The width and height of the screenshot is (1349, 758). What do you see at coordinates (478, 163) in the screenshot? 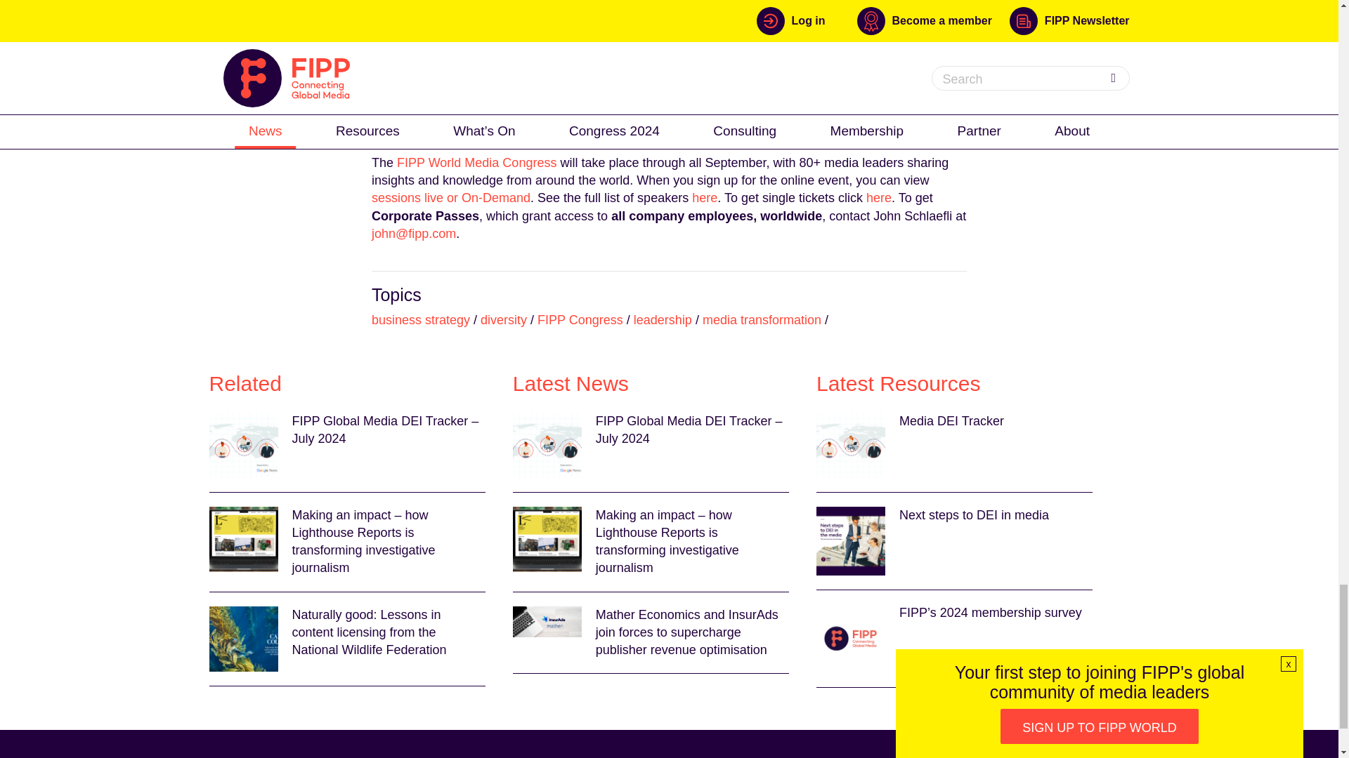
I see `FIPP World Media Congress` at bounding box center [478, 163].